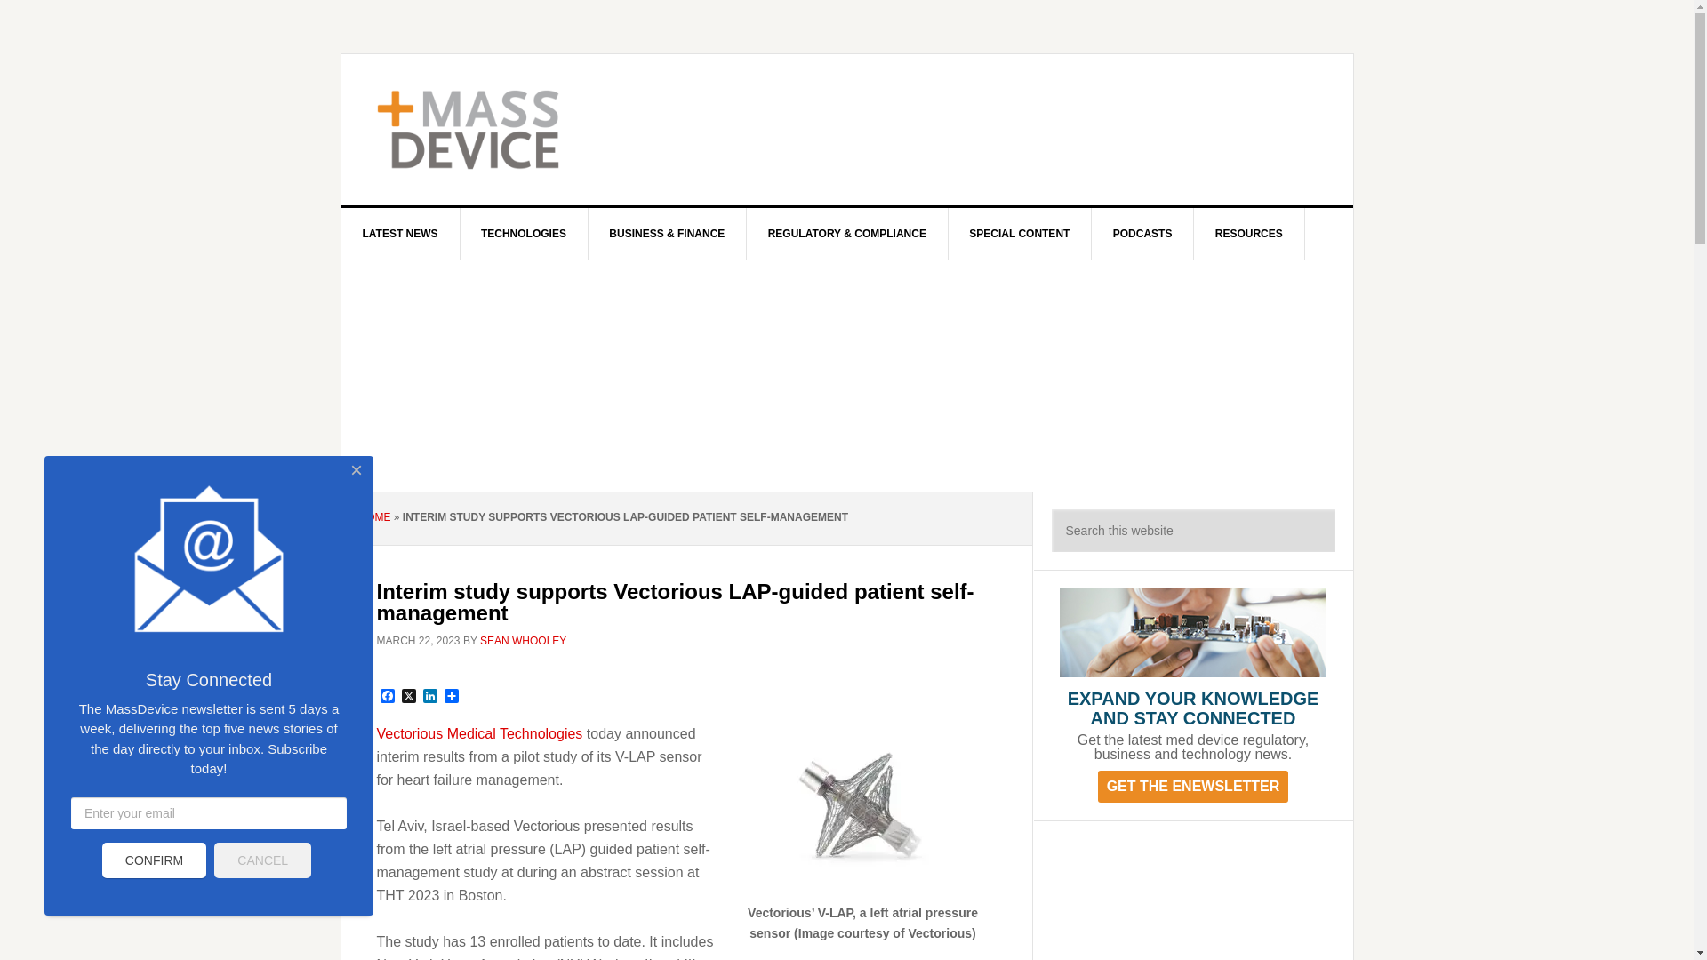 Image resolution: width=1707 pixels, height=960 pixels. I want to click on TECHNOLOGIES, so click(524, 233).